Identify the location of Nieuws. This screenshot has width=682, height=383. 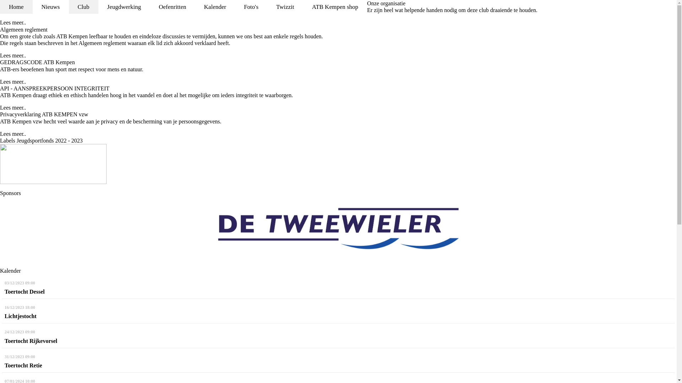
(51, 7).